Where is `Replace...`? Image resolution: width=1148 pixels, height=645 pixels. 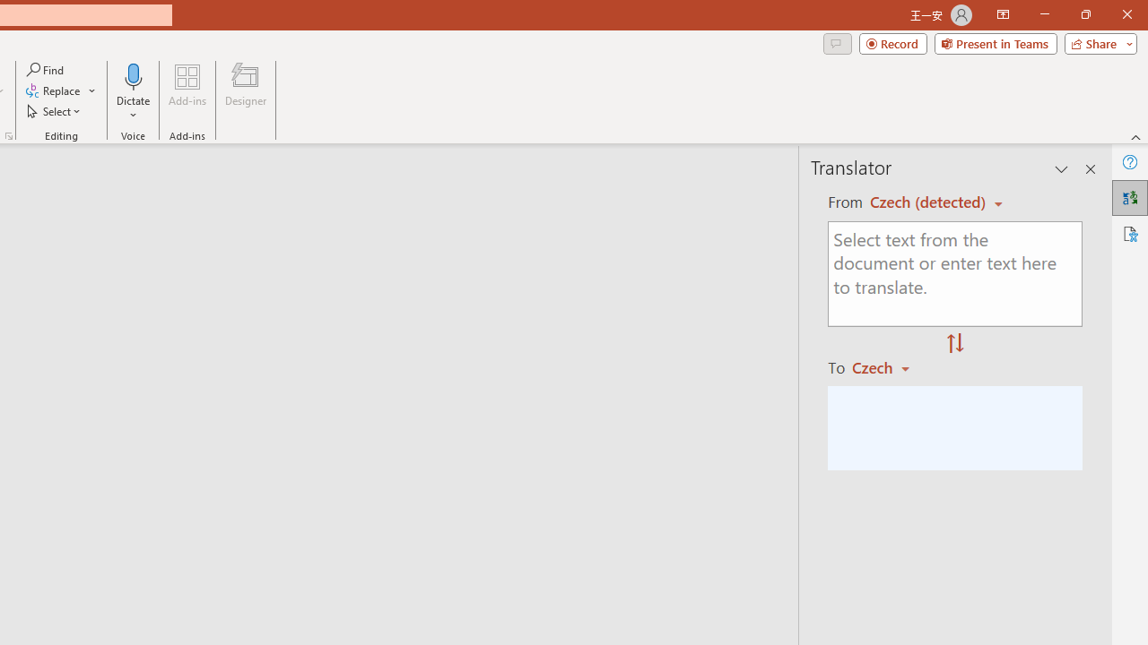 Replace... is located at coordinates (54, 91).